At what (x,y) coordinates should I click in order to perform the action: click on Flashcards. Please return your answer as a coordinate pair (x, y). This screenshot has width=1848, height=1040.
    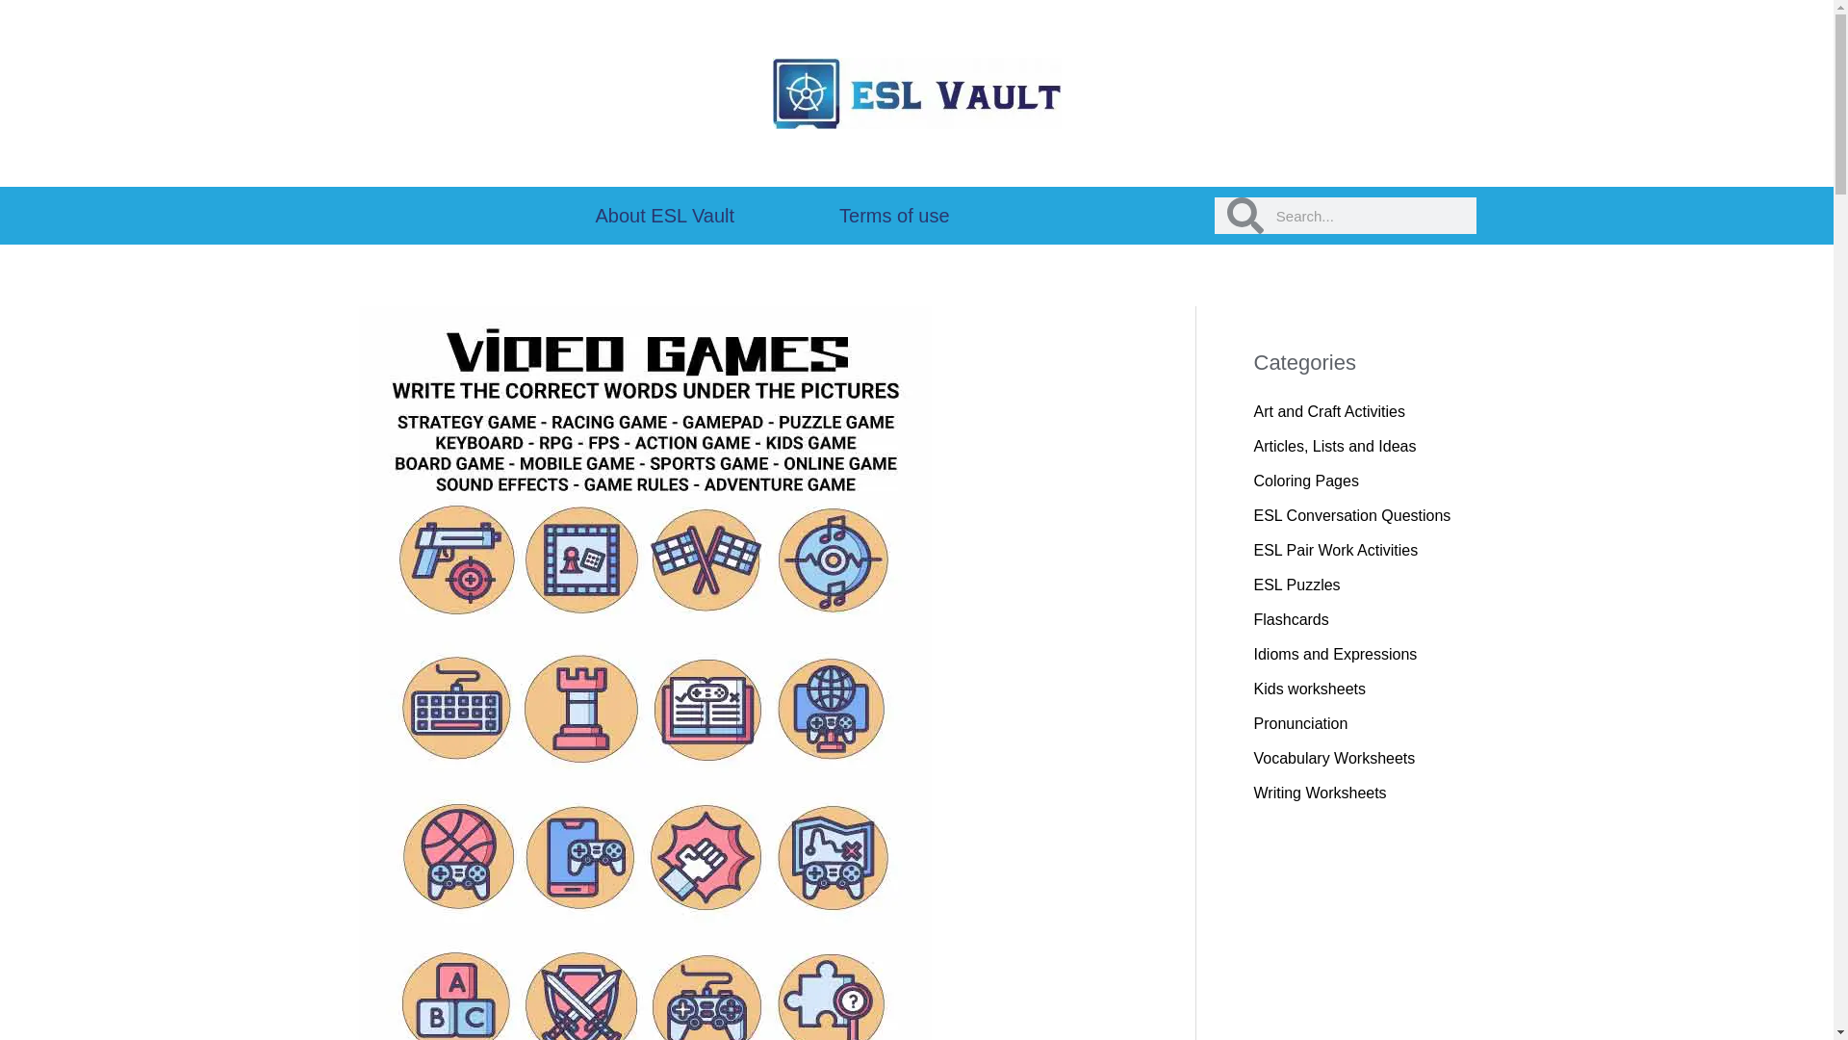
    Looking at the image, I should click on (1290, 620).